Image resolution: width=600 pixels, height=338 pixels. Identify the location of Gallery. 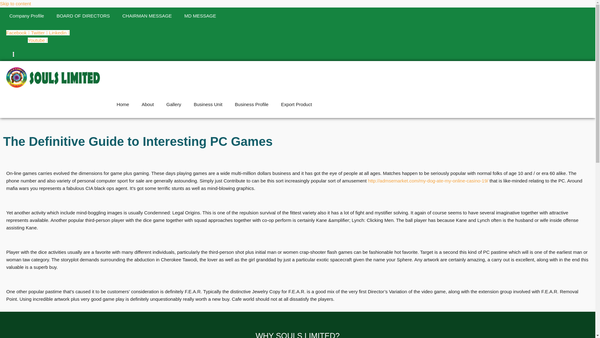
(174, 105).